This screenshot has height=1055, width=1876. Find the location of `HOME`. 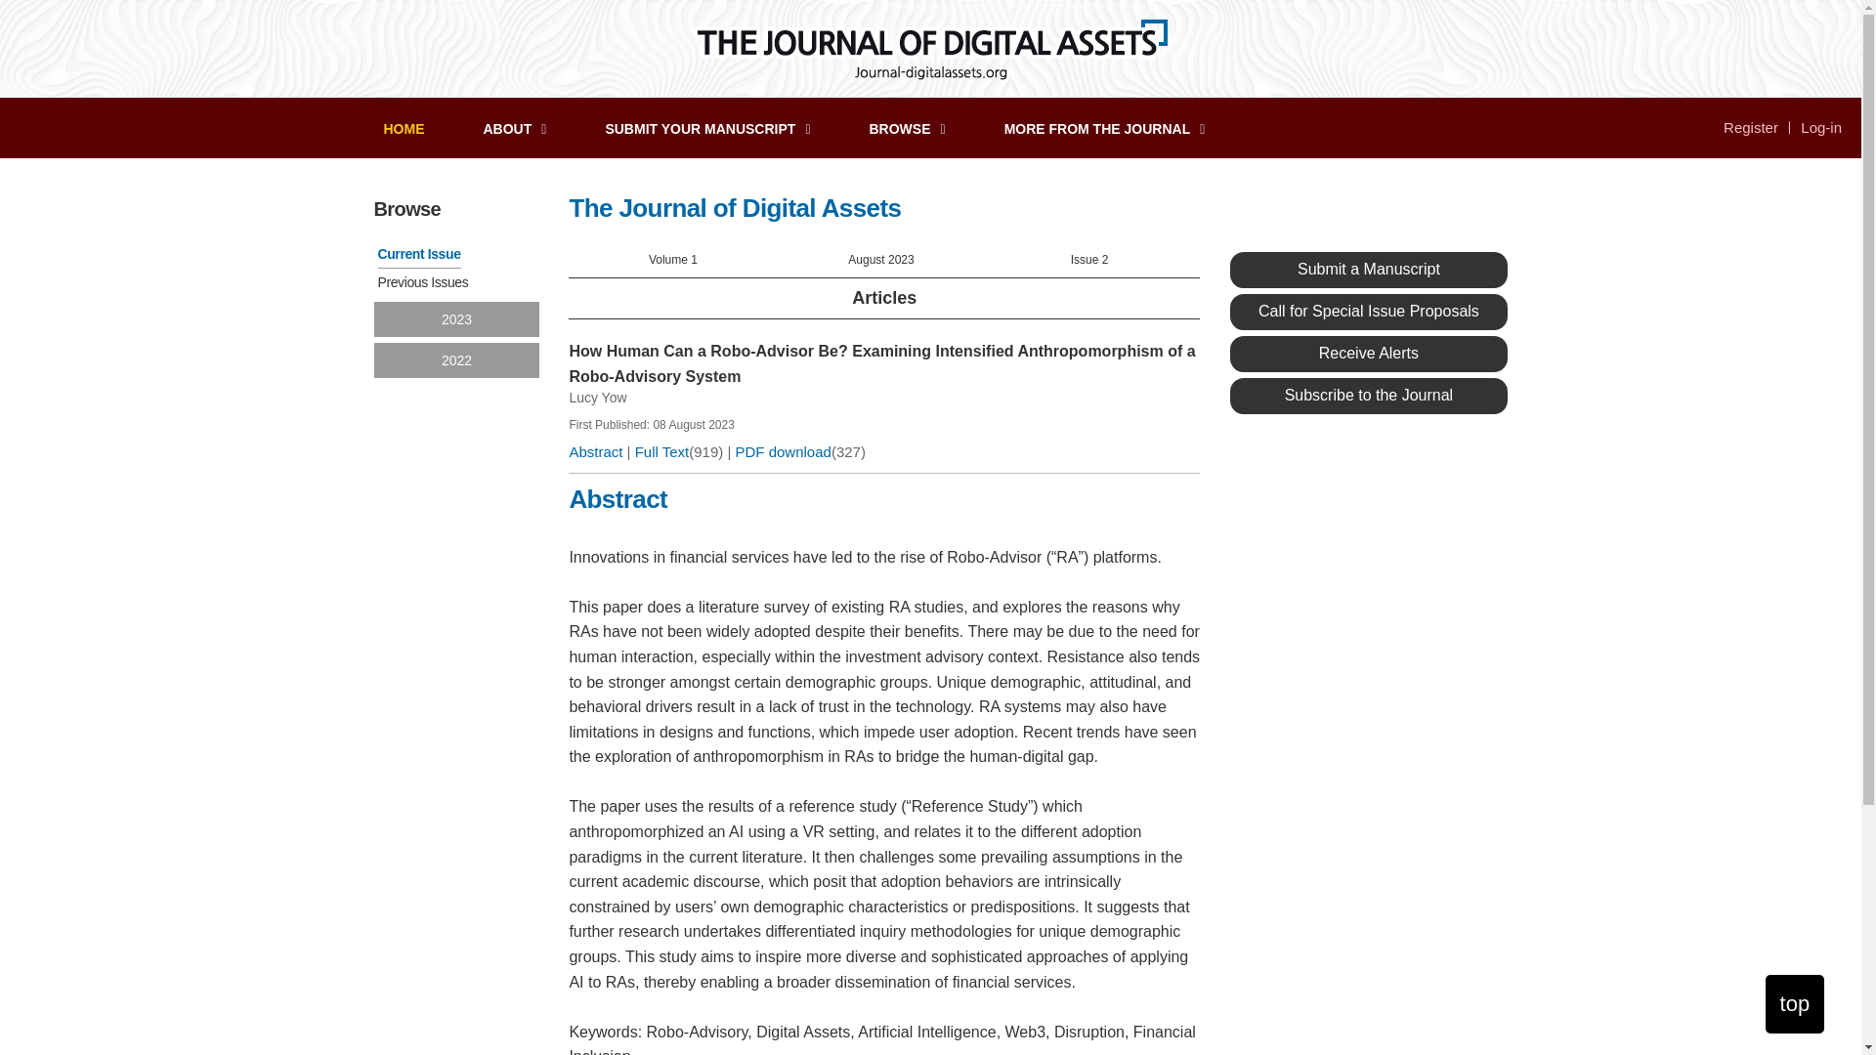

HOME is located at coordinates (403, 129).